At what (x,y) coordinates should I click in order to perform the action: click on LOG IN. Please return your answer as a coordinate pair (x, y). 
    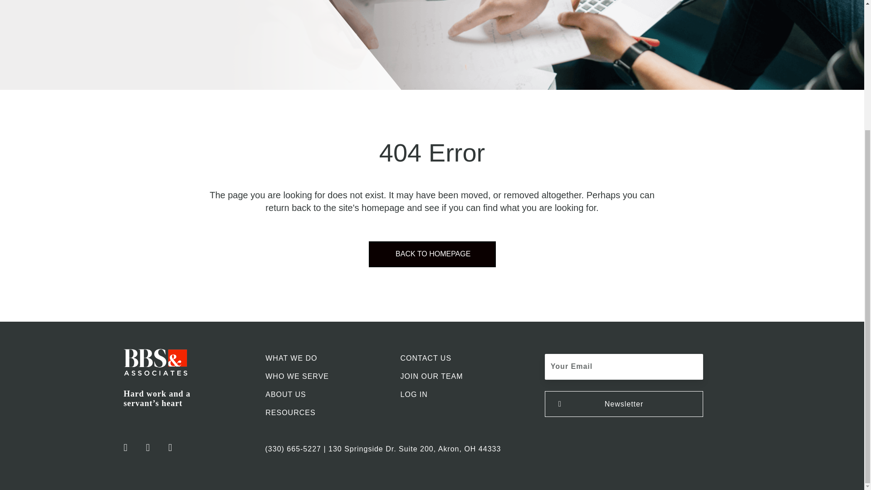
    Looking at the image, I should click on (461, 394).